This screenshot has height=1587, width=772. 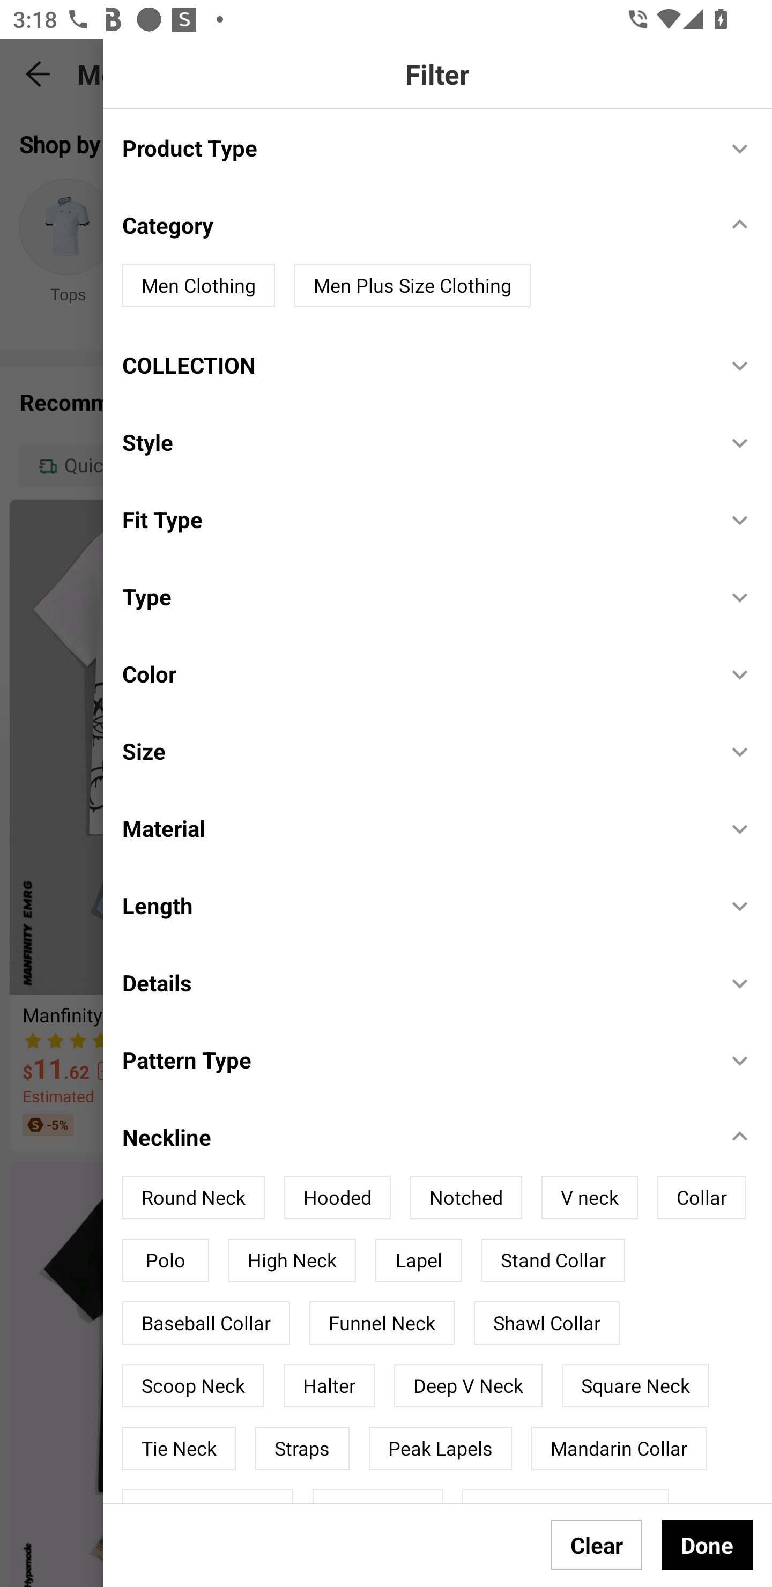 I want to click on Size, so click(x=415, y=751).